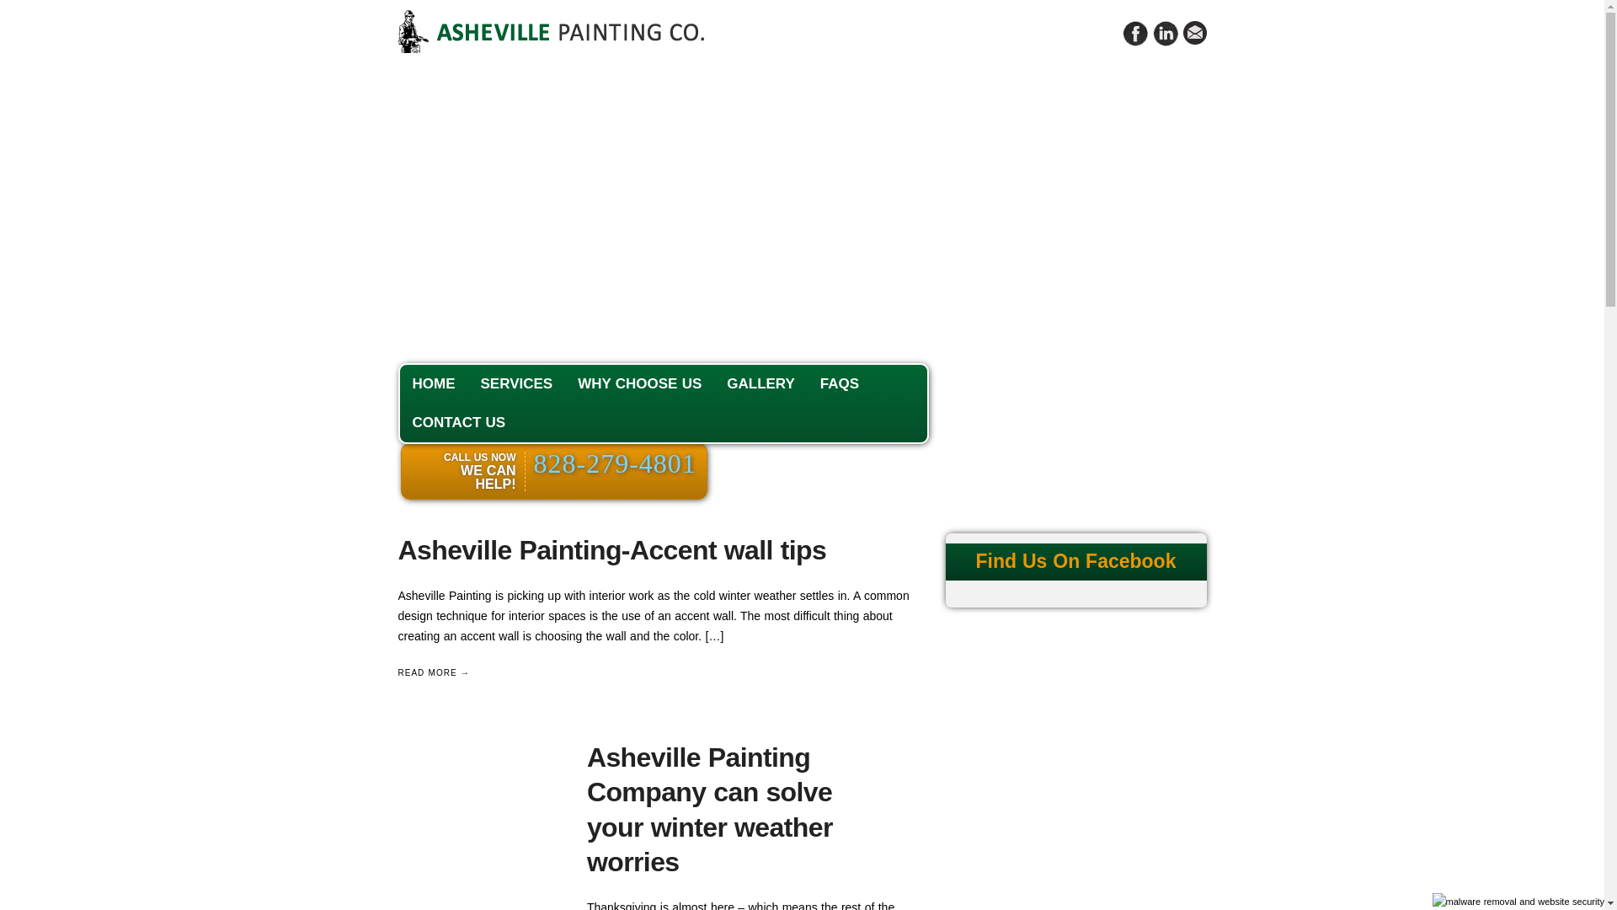  What do you see at coordinates (639, 384) in the screenshot?
I see `WHY CHOOSE US` at bounding box center [639, 384].